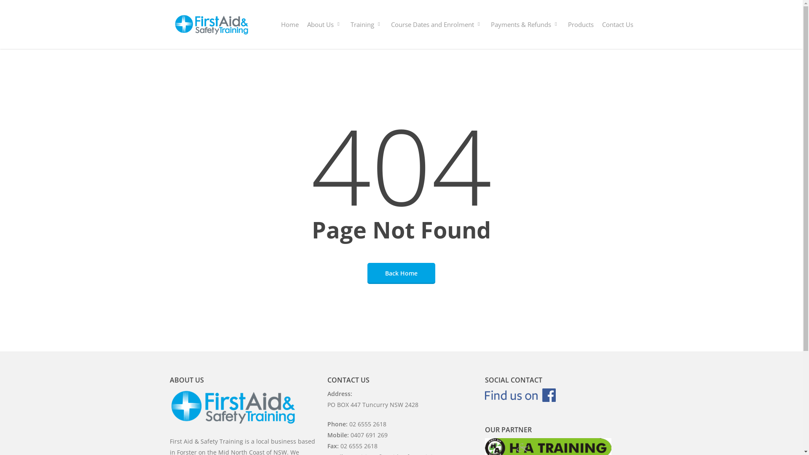  What do you see at coordinates (581, 24) in the screenshot?
I see `Products` at bounding box center [581, 24].